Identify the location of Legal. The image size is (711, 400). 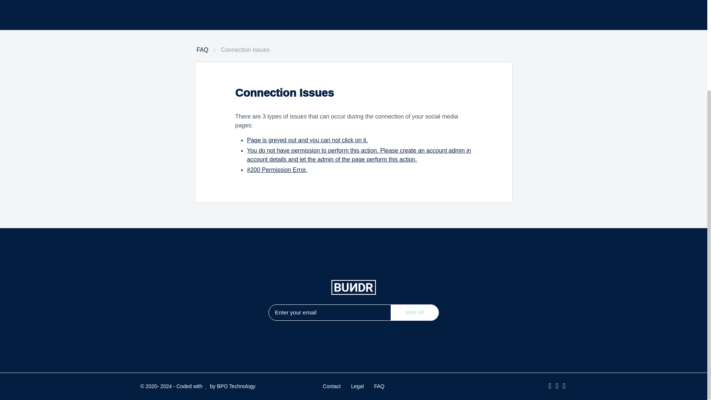
(357, 386).